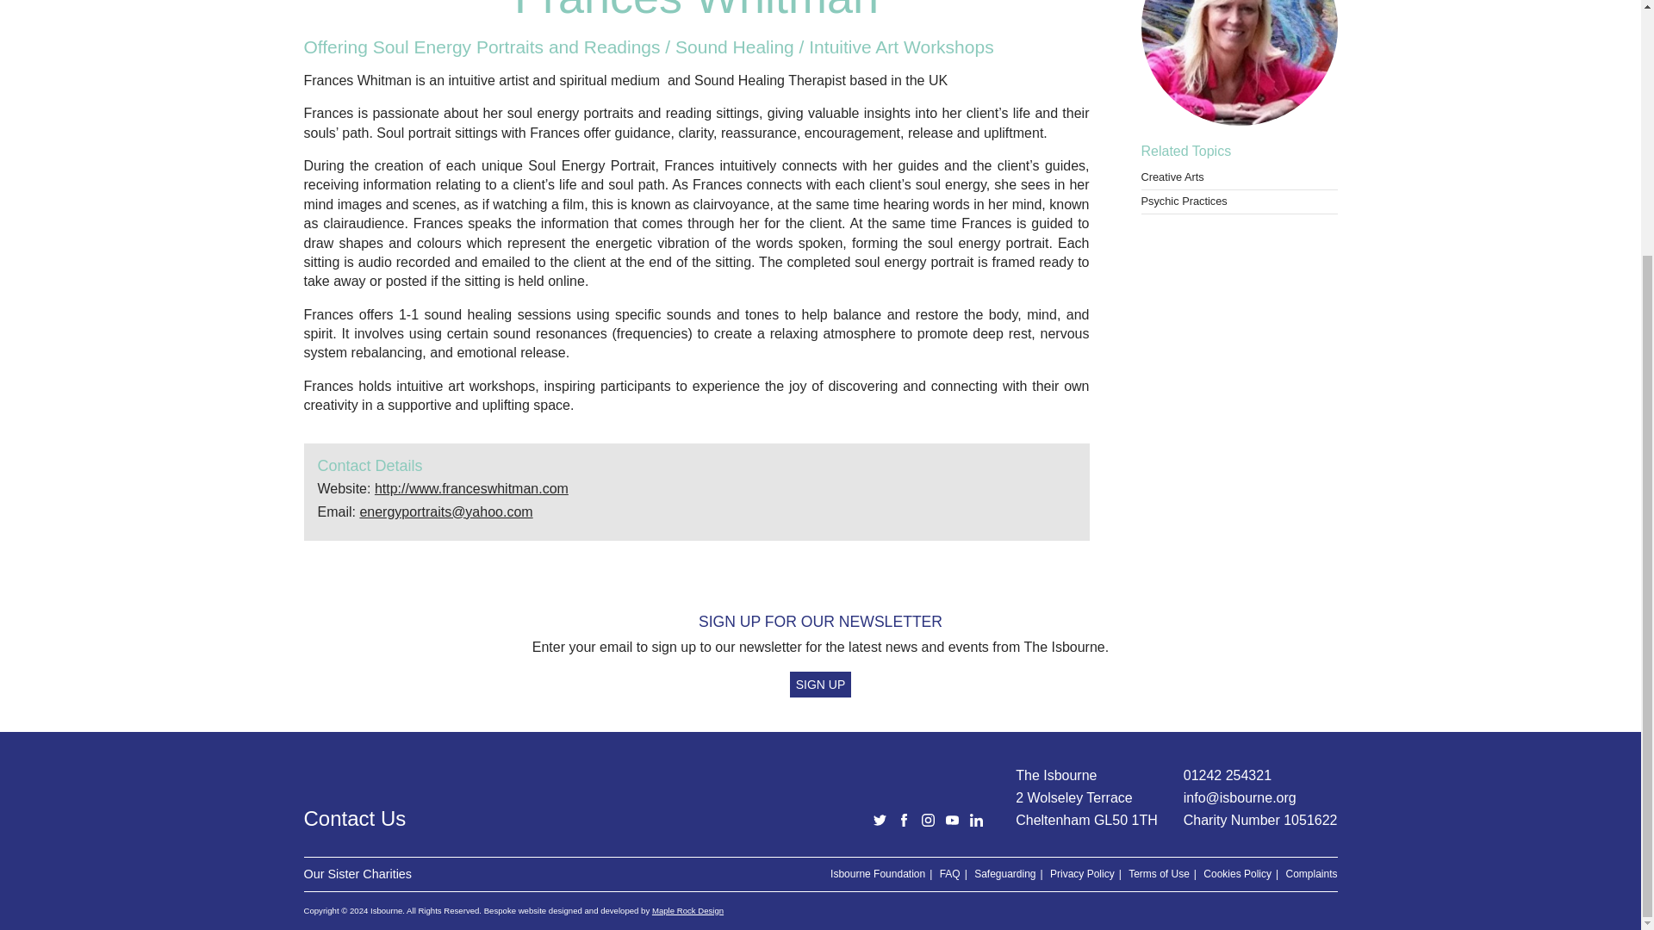  Describe the element at coordinates (877, 873) in the screenshot. I see `Isbourne Foundation` at that location.